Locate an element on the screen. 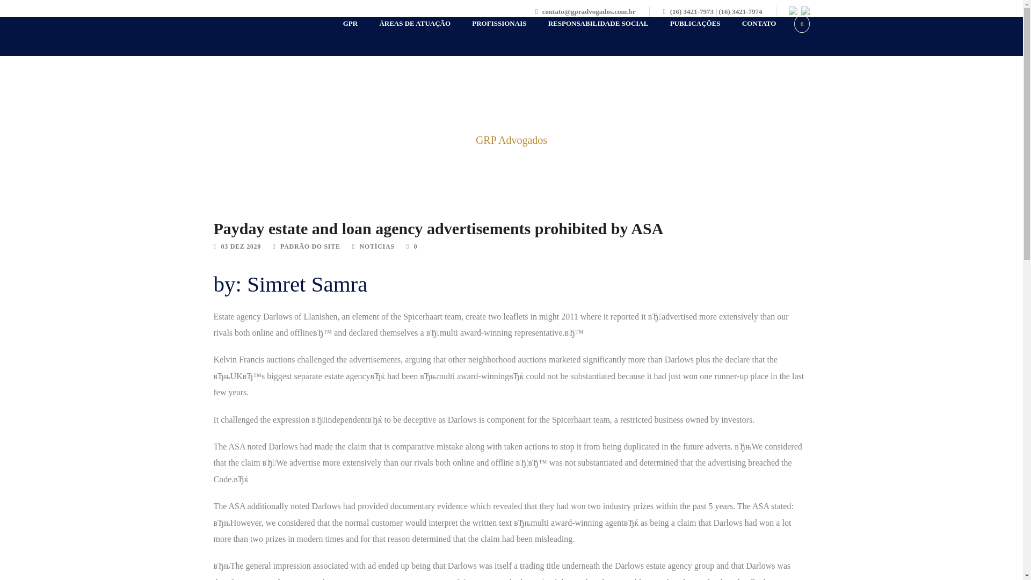  CONTATO is located at coordinates (749, 37).